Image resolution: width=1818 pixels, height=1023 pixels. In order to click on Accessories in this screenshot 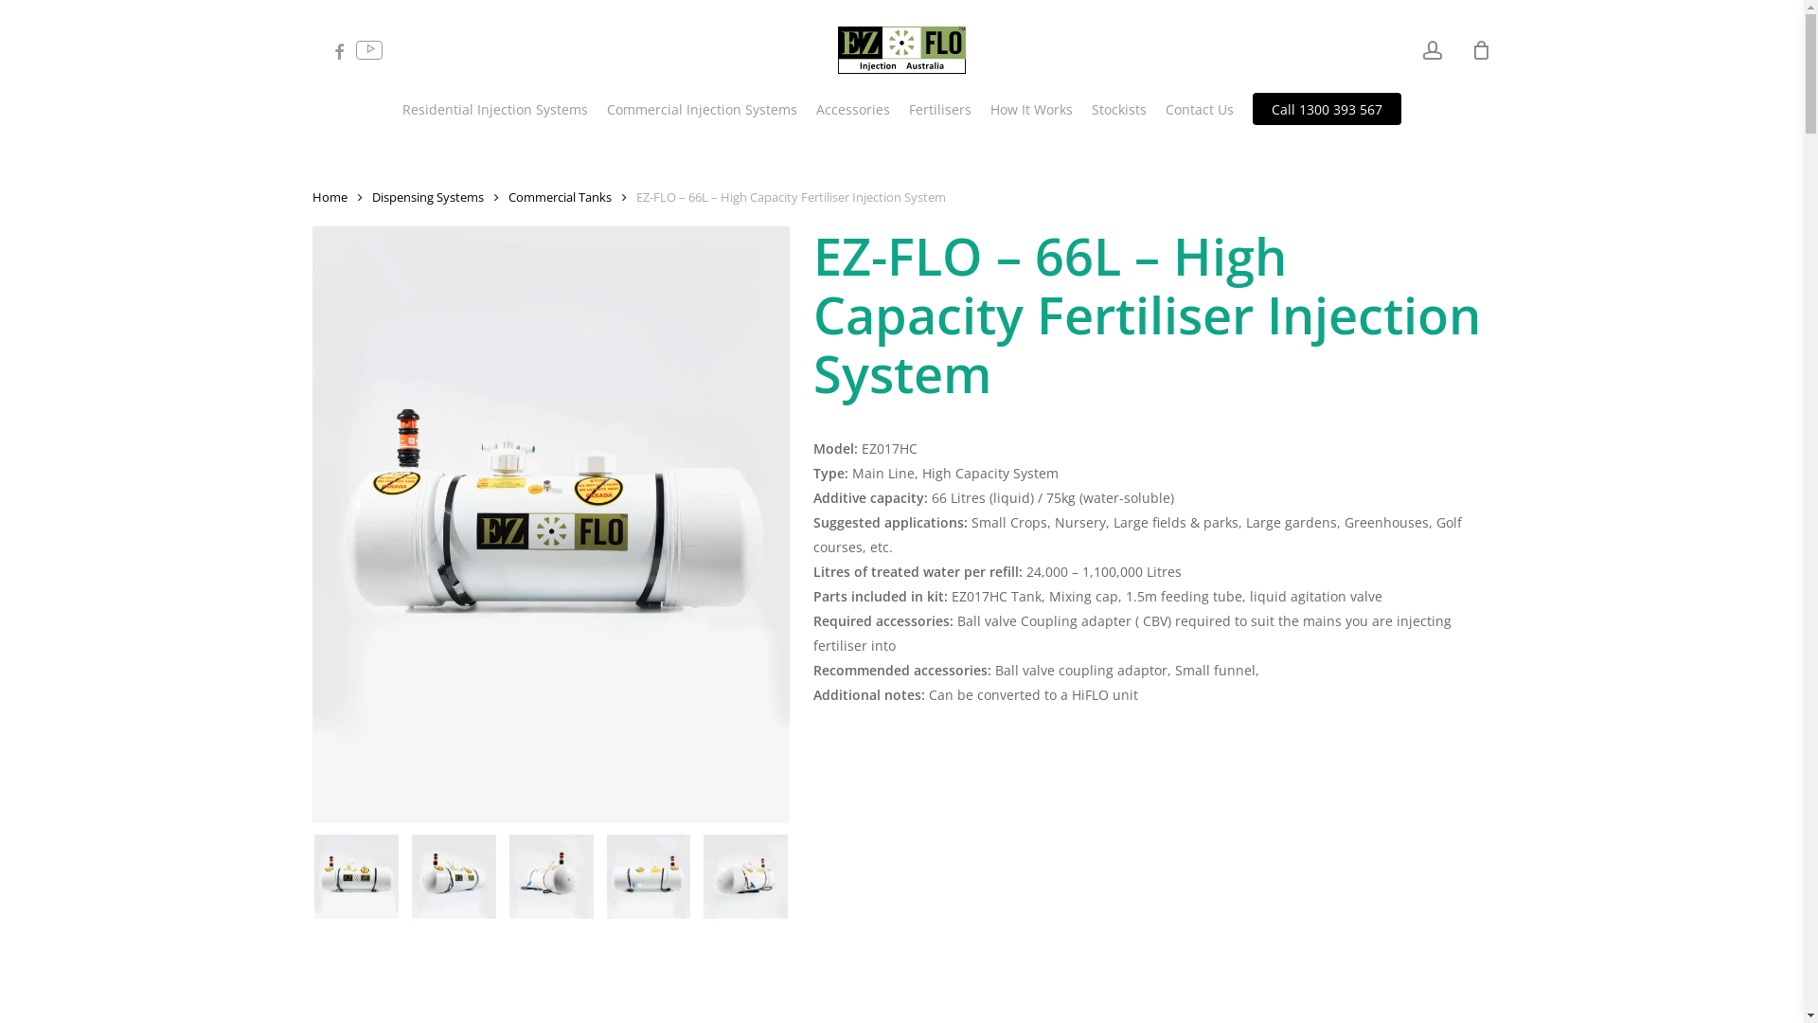, I will do `click(853, 110)`.